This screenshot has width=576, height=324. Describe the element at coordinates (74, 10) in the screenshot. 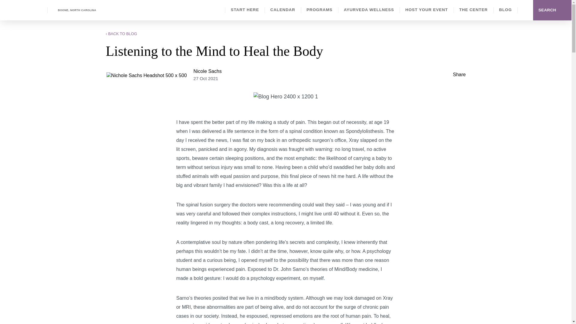

I see `BOONE` at that location.